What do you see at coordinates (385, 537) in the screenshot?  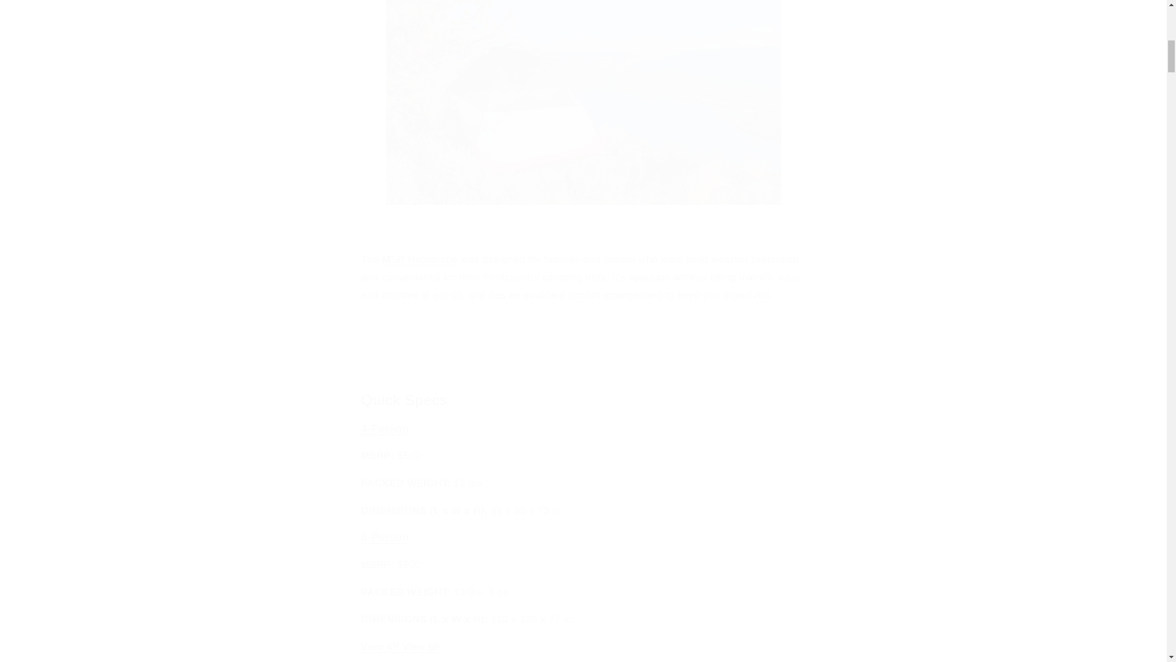 I see `6-Person` at bounding box center [385, 537].